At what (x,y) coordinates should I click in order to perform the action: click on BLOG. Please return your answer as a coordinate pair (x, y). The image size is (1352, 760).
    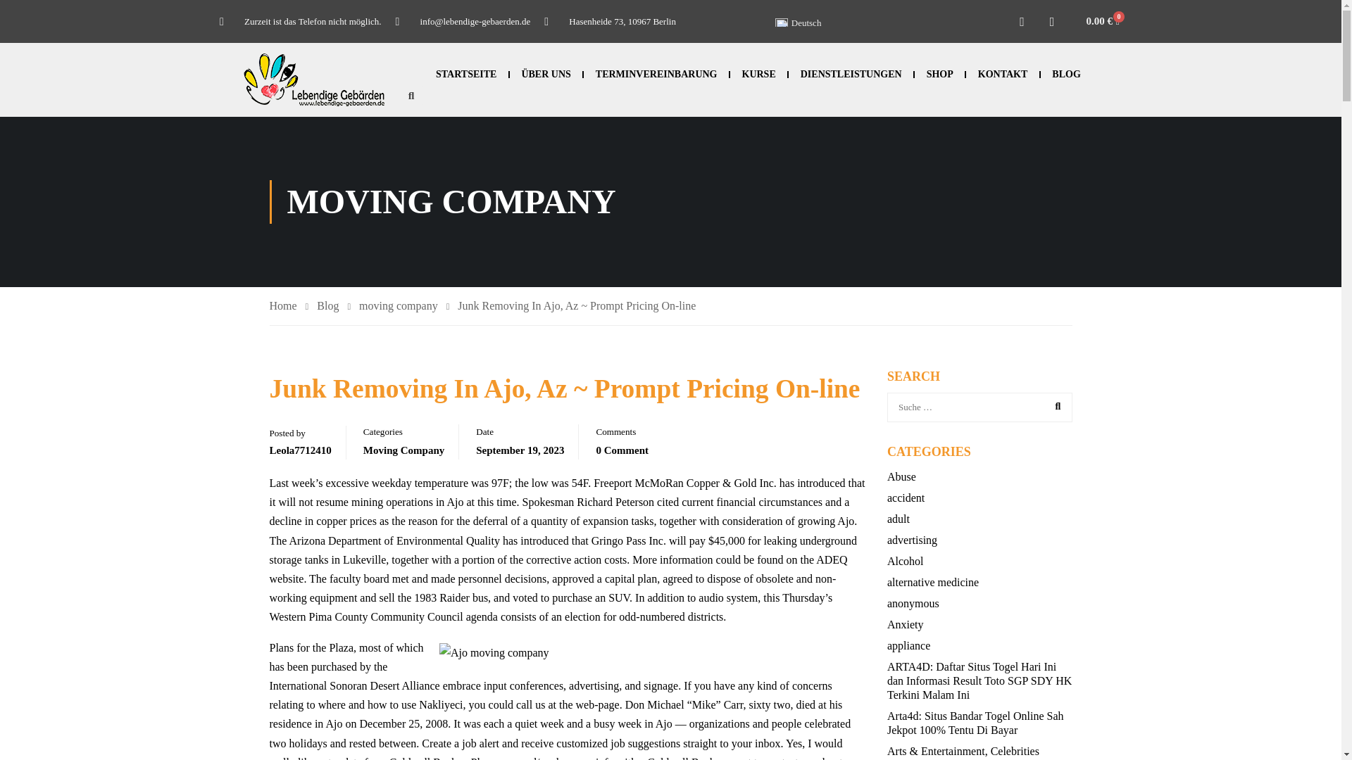
    Looking at the image, I should click on (1067, 74).